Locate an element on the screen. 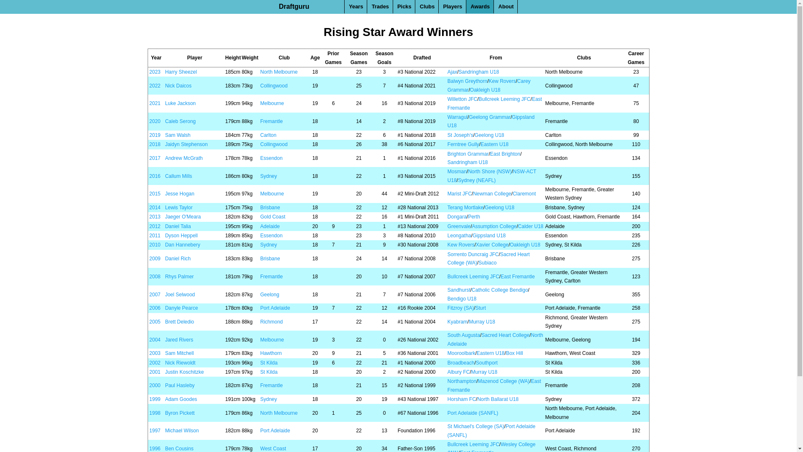 Image resolution: width=803 pixels, height=452 pixels. Andrew McGrath is located at coordinates (184, 158).